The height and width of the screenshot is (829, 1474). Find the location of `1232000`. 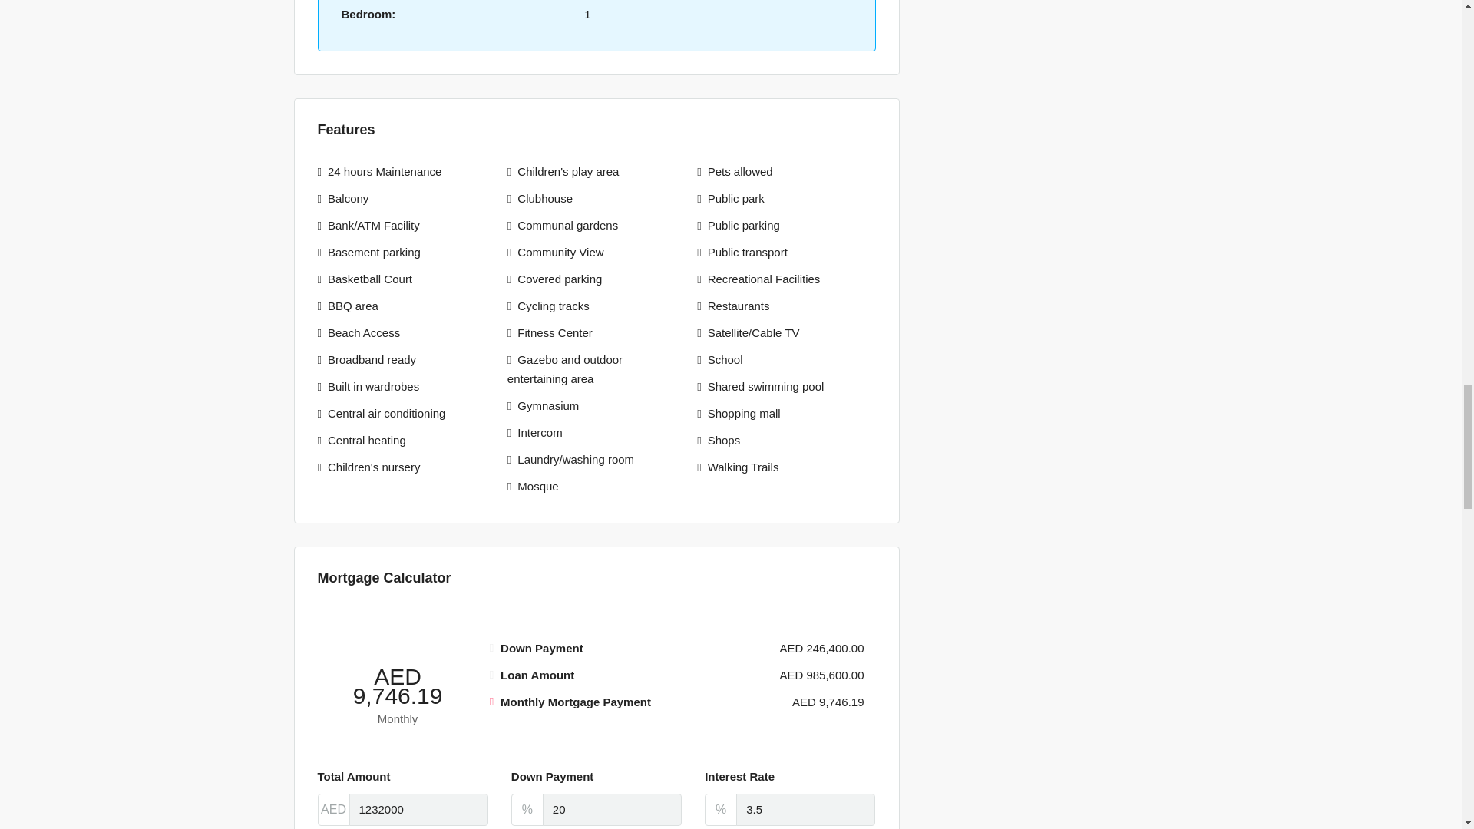

1232000 is located at coordinates (418, 809).